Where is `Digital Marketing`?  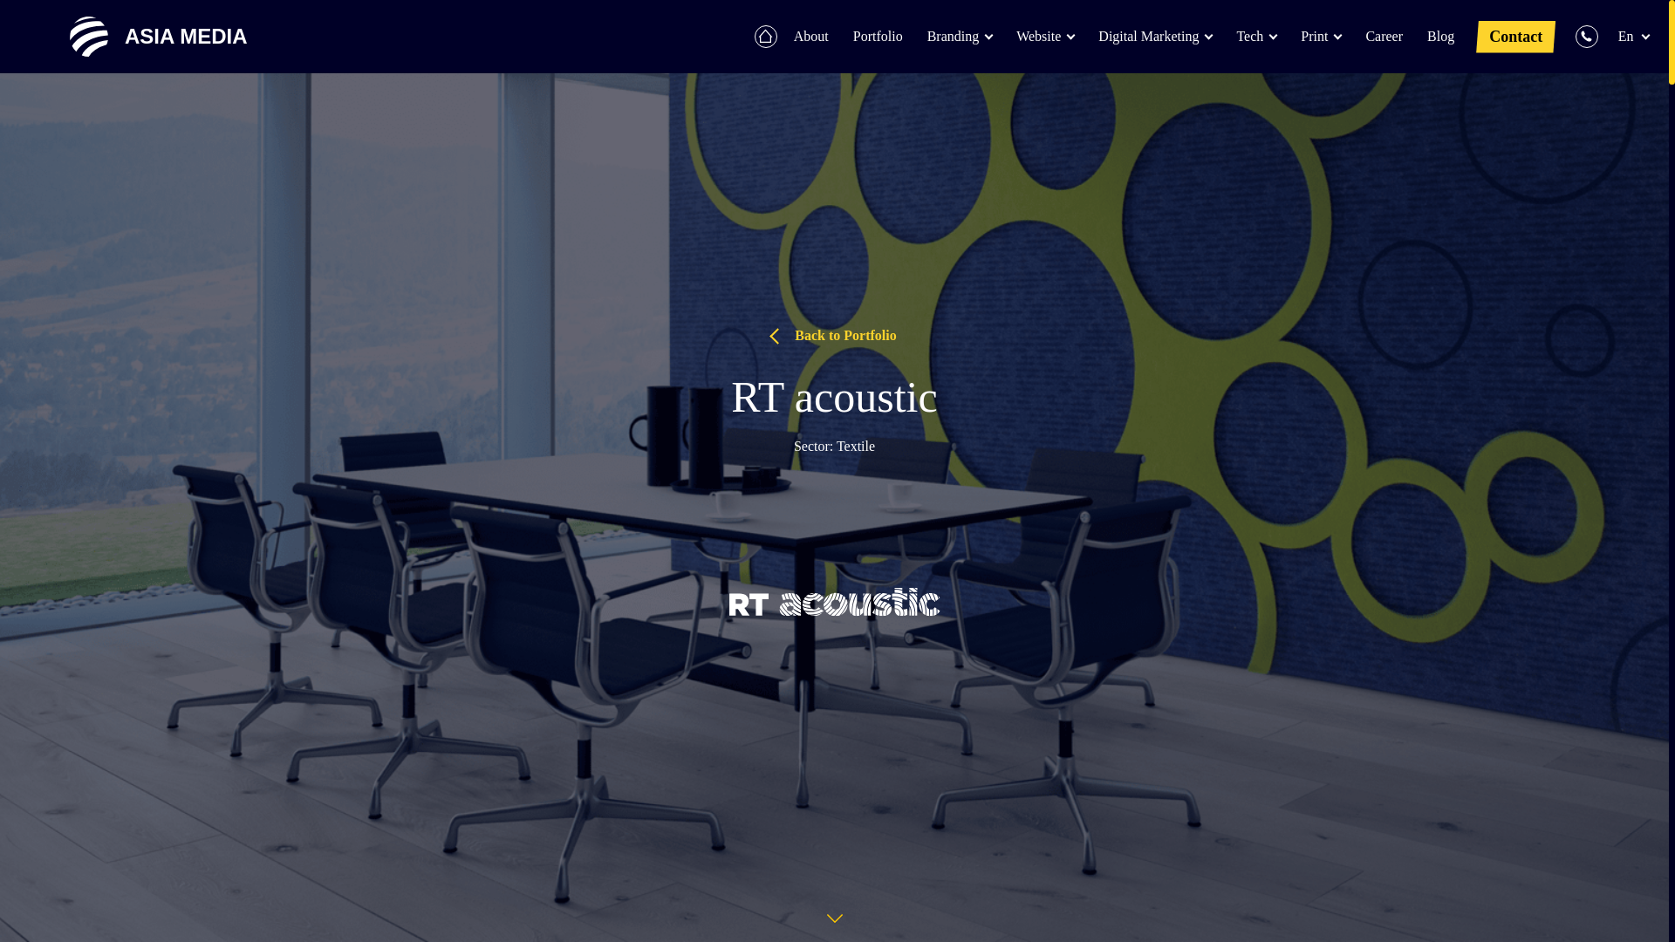 Digital Marketing is located at coordinates (1155, 37).